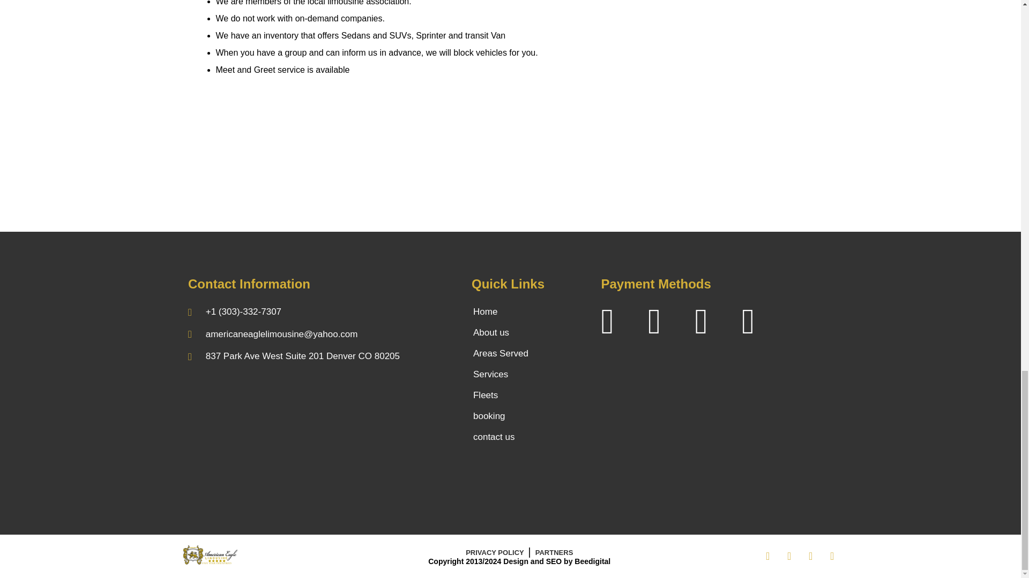 Image resolution: width=1029 pixels, height=578 pixels. Describe the element at coordinates (531, 353) in the screenshot. I see `Areas Served` at that location.